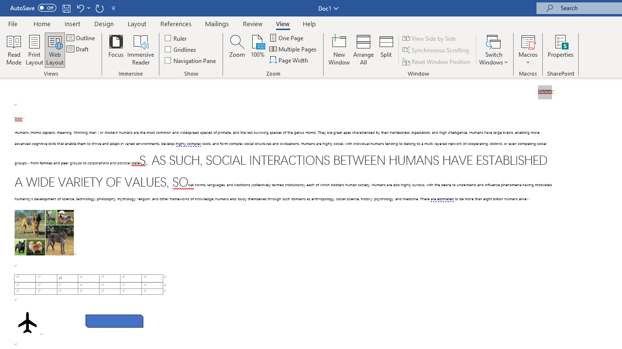  I want to click on 100%, so click(258, 49).